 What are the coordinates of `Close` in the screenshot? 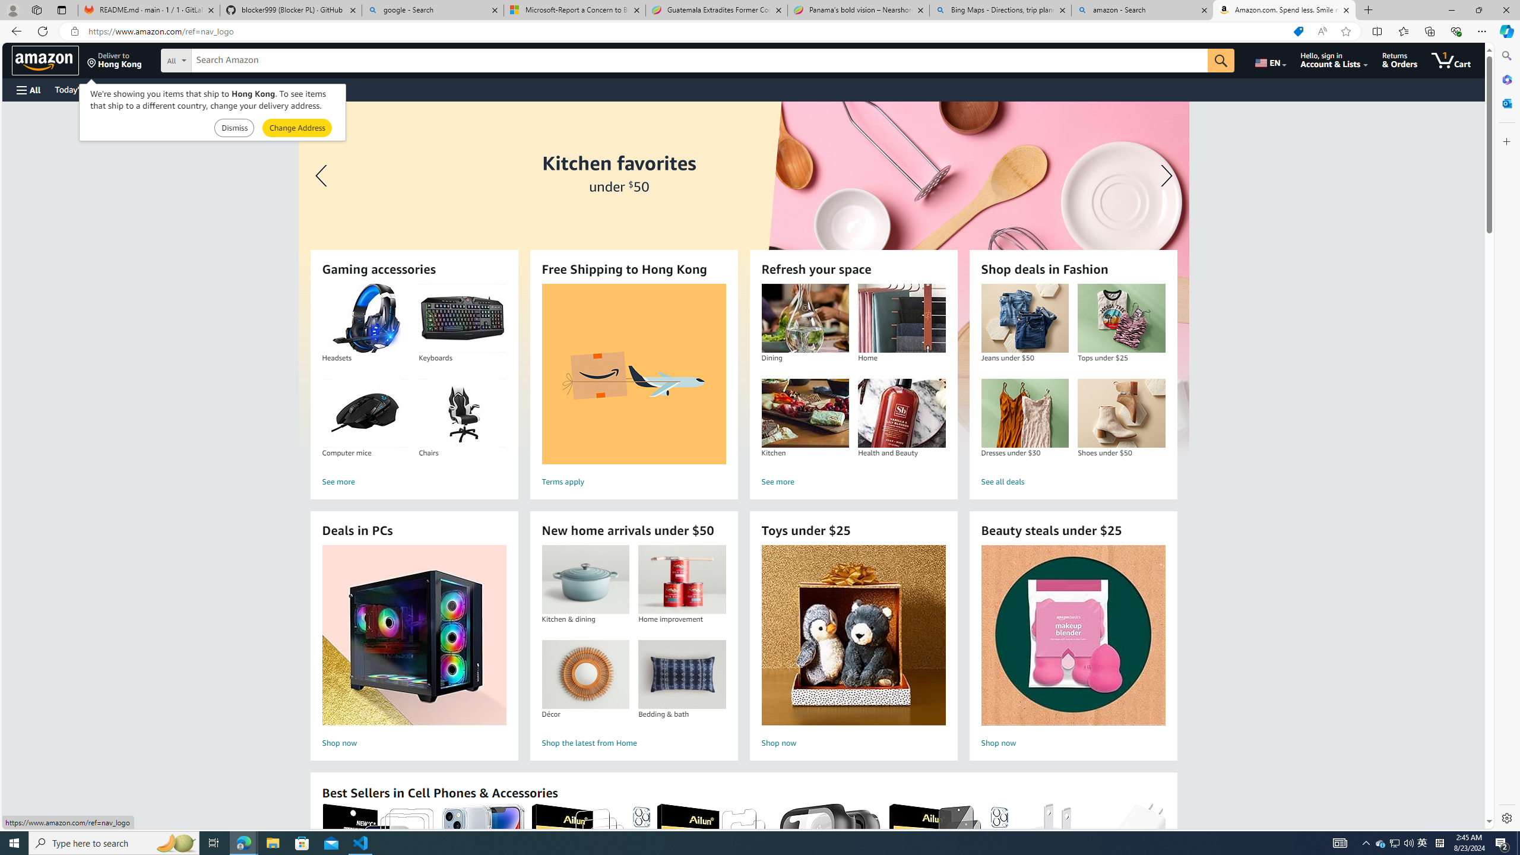 It's located at (1506, 10).